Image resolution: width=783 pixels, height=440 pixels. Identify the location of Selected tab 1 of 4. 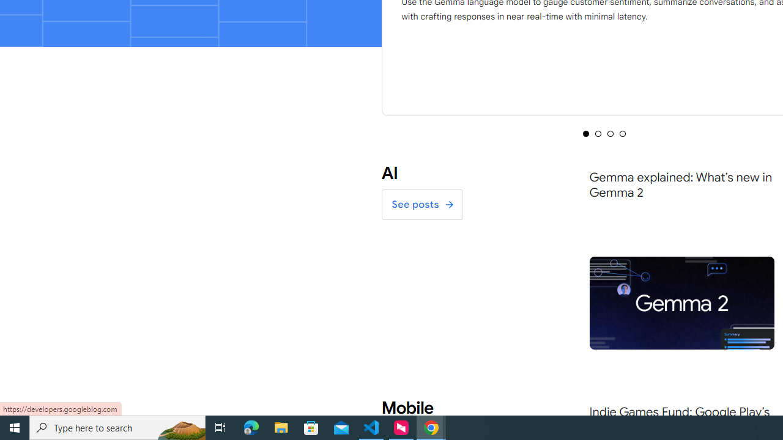
(586, 133).